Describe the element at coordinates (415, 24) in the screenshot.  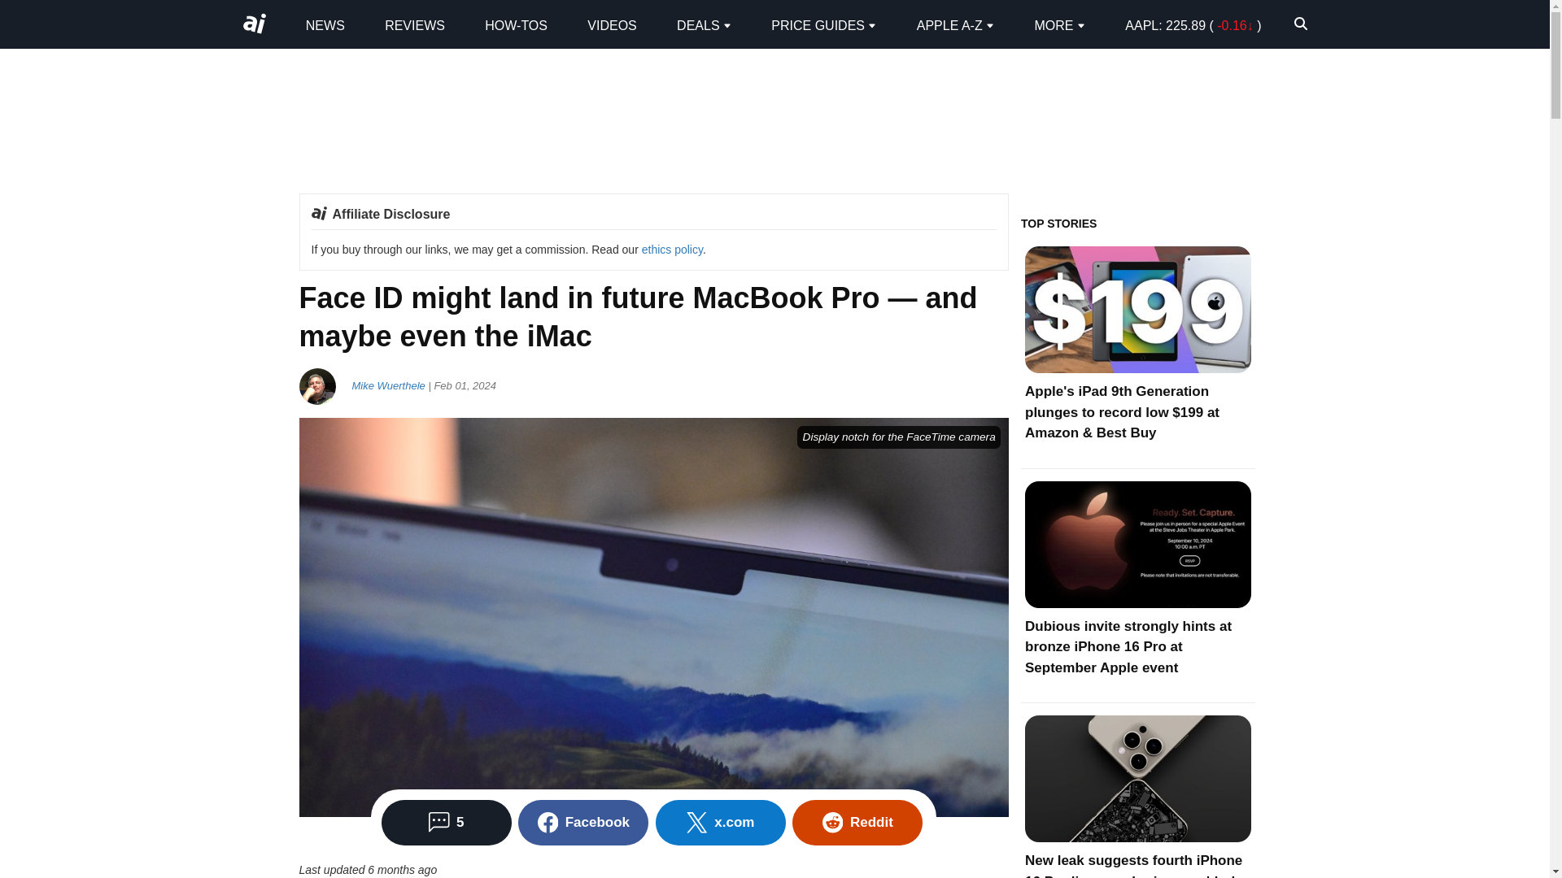
I see `Reviews` at that location.